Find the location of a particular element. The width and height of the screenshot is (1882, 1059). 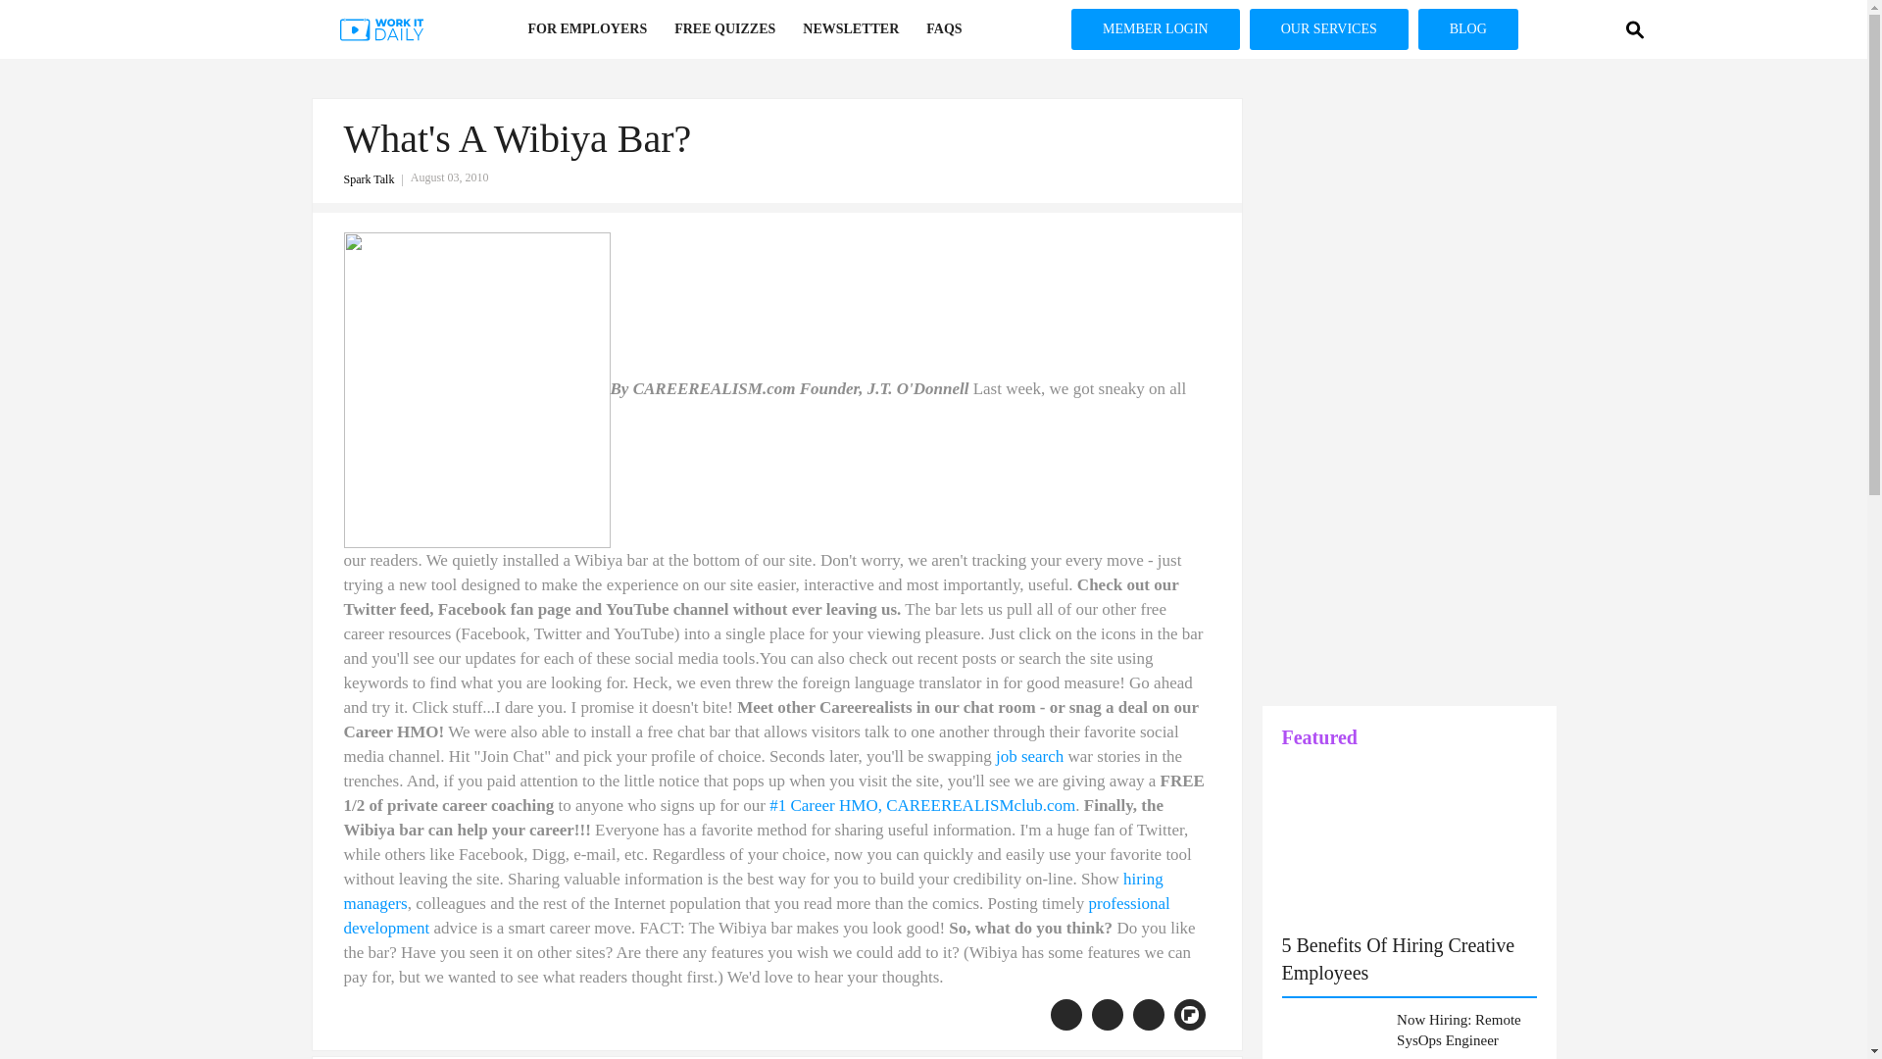

NEWSLETTER is located at coordinates (851, 29).